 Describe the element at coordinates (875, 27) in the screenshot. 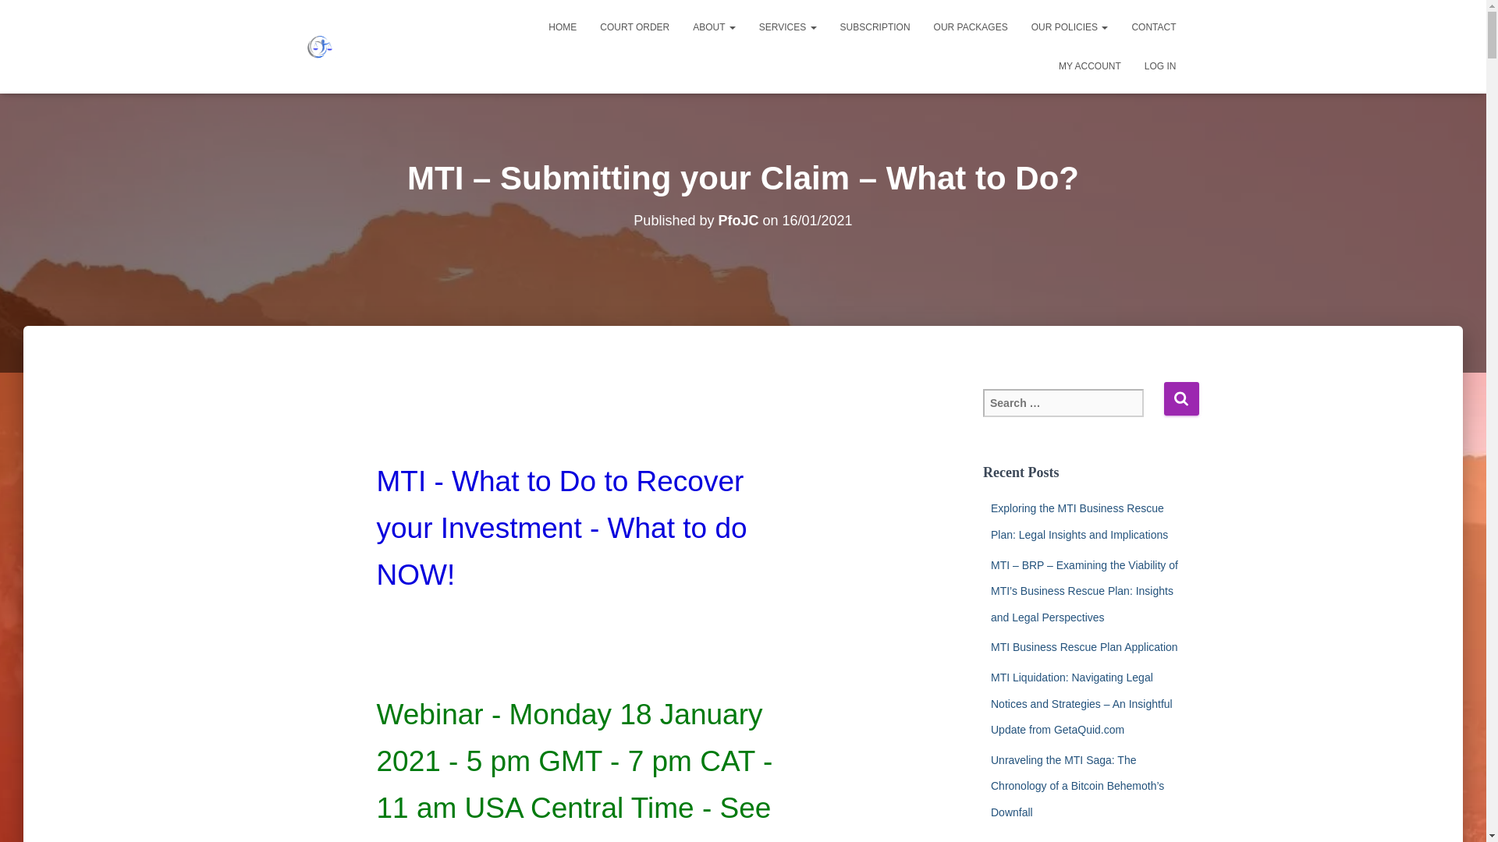

I see `SUBSCRIPTION` at that location.